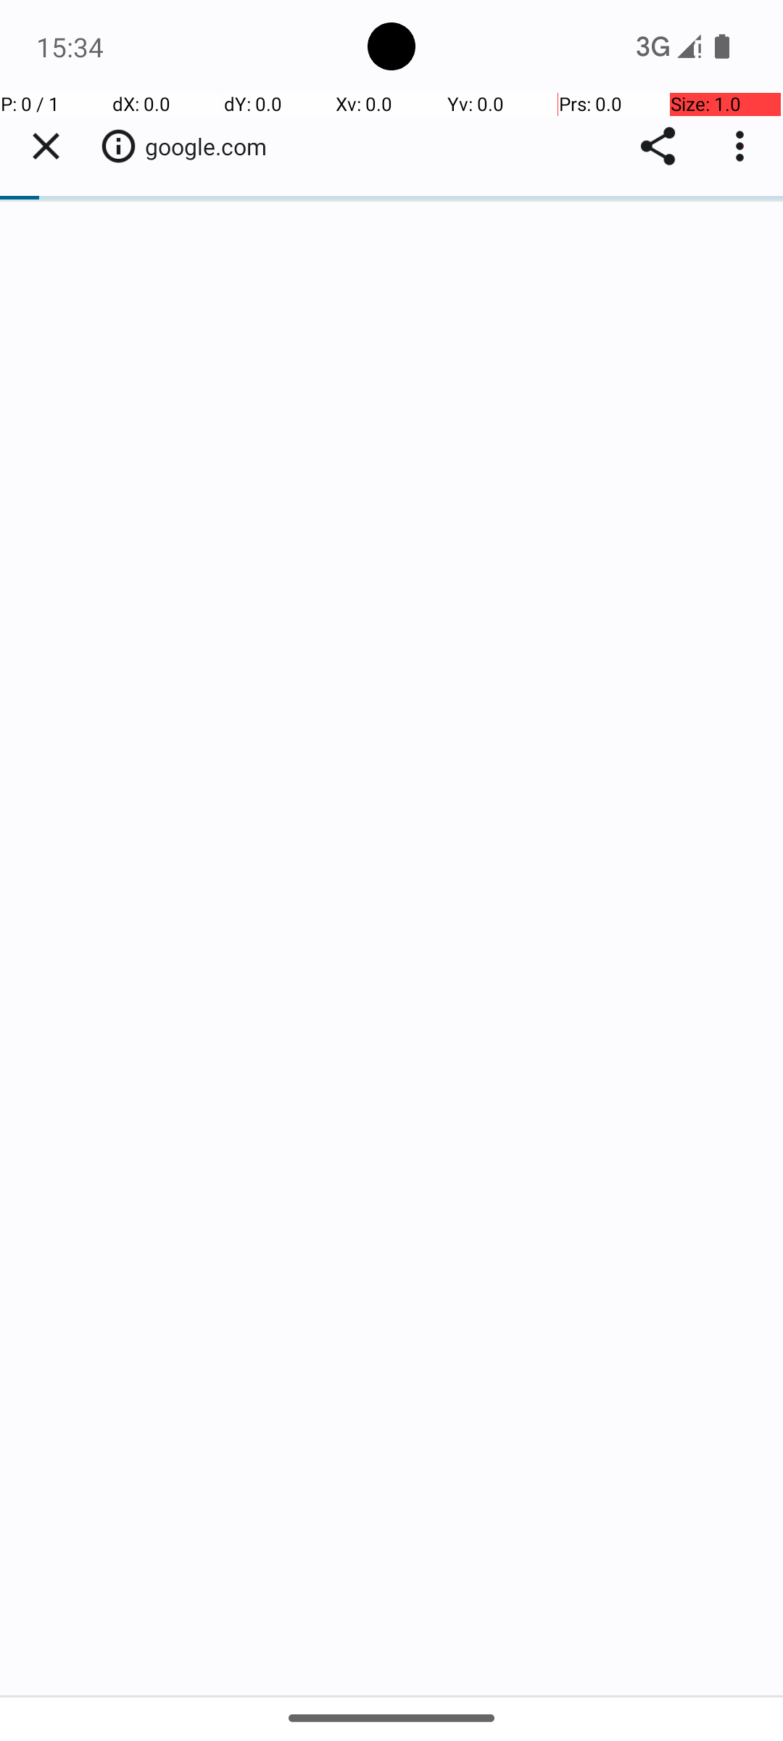  Describe the element at coordinates (213, 147) in the screenshot. I see `google.com` at that location.